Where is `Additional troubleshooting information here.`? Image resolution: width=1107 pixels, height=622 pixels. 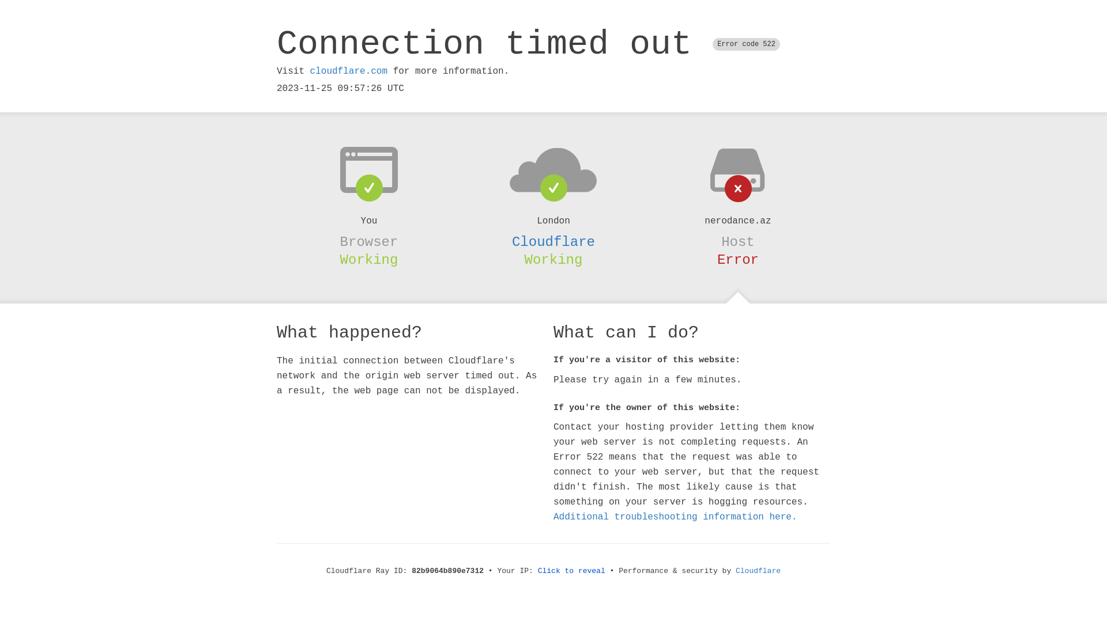
Additional troubleshooting information here. is located at coordinates (675, 517).